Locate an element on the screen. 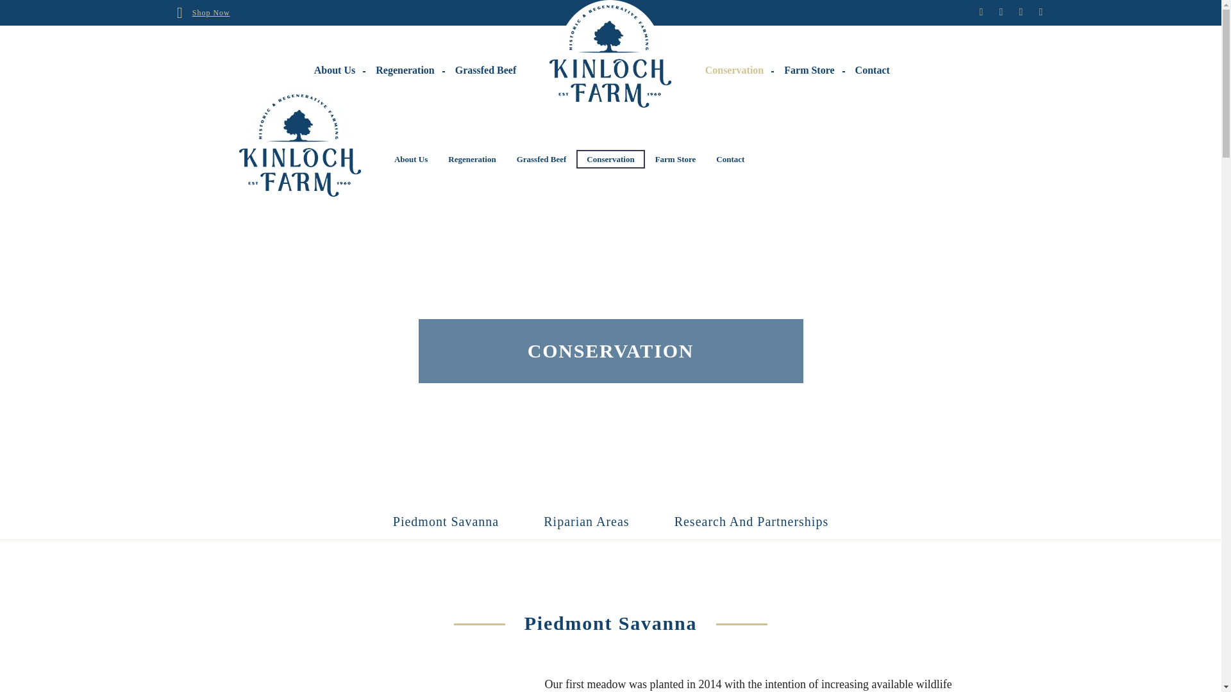 This screenshot has width=1231, height=692. Riparian Areas is located at coordinates (586, 527).